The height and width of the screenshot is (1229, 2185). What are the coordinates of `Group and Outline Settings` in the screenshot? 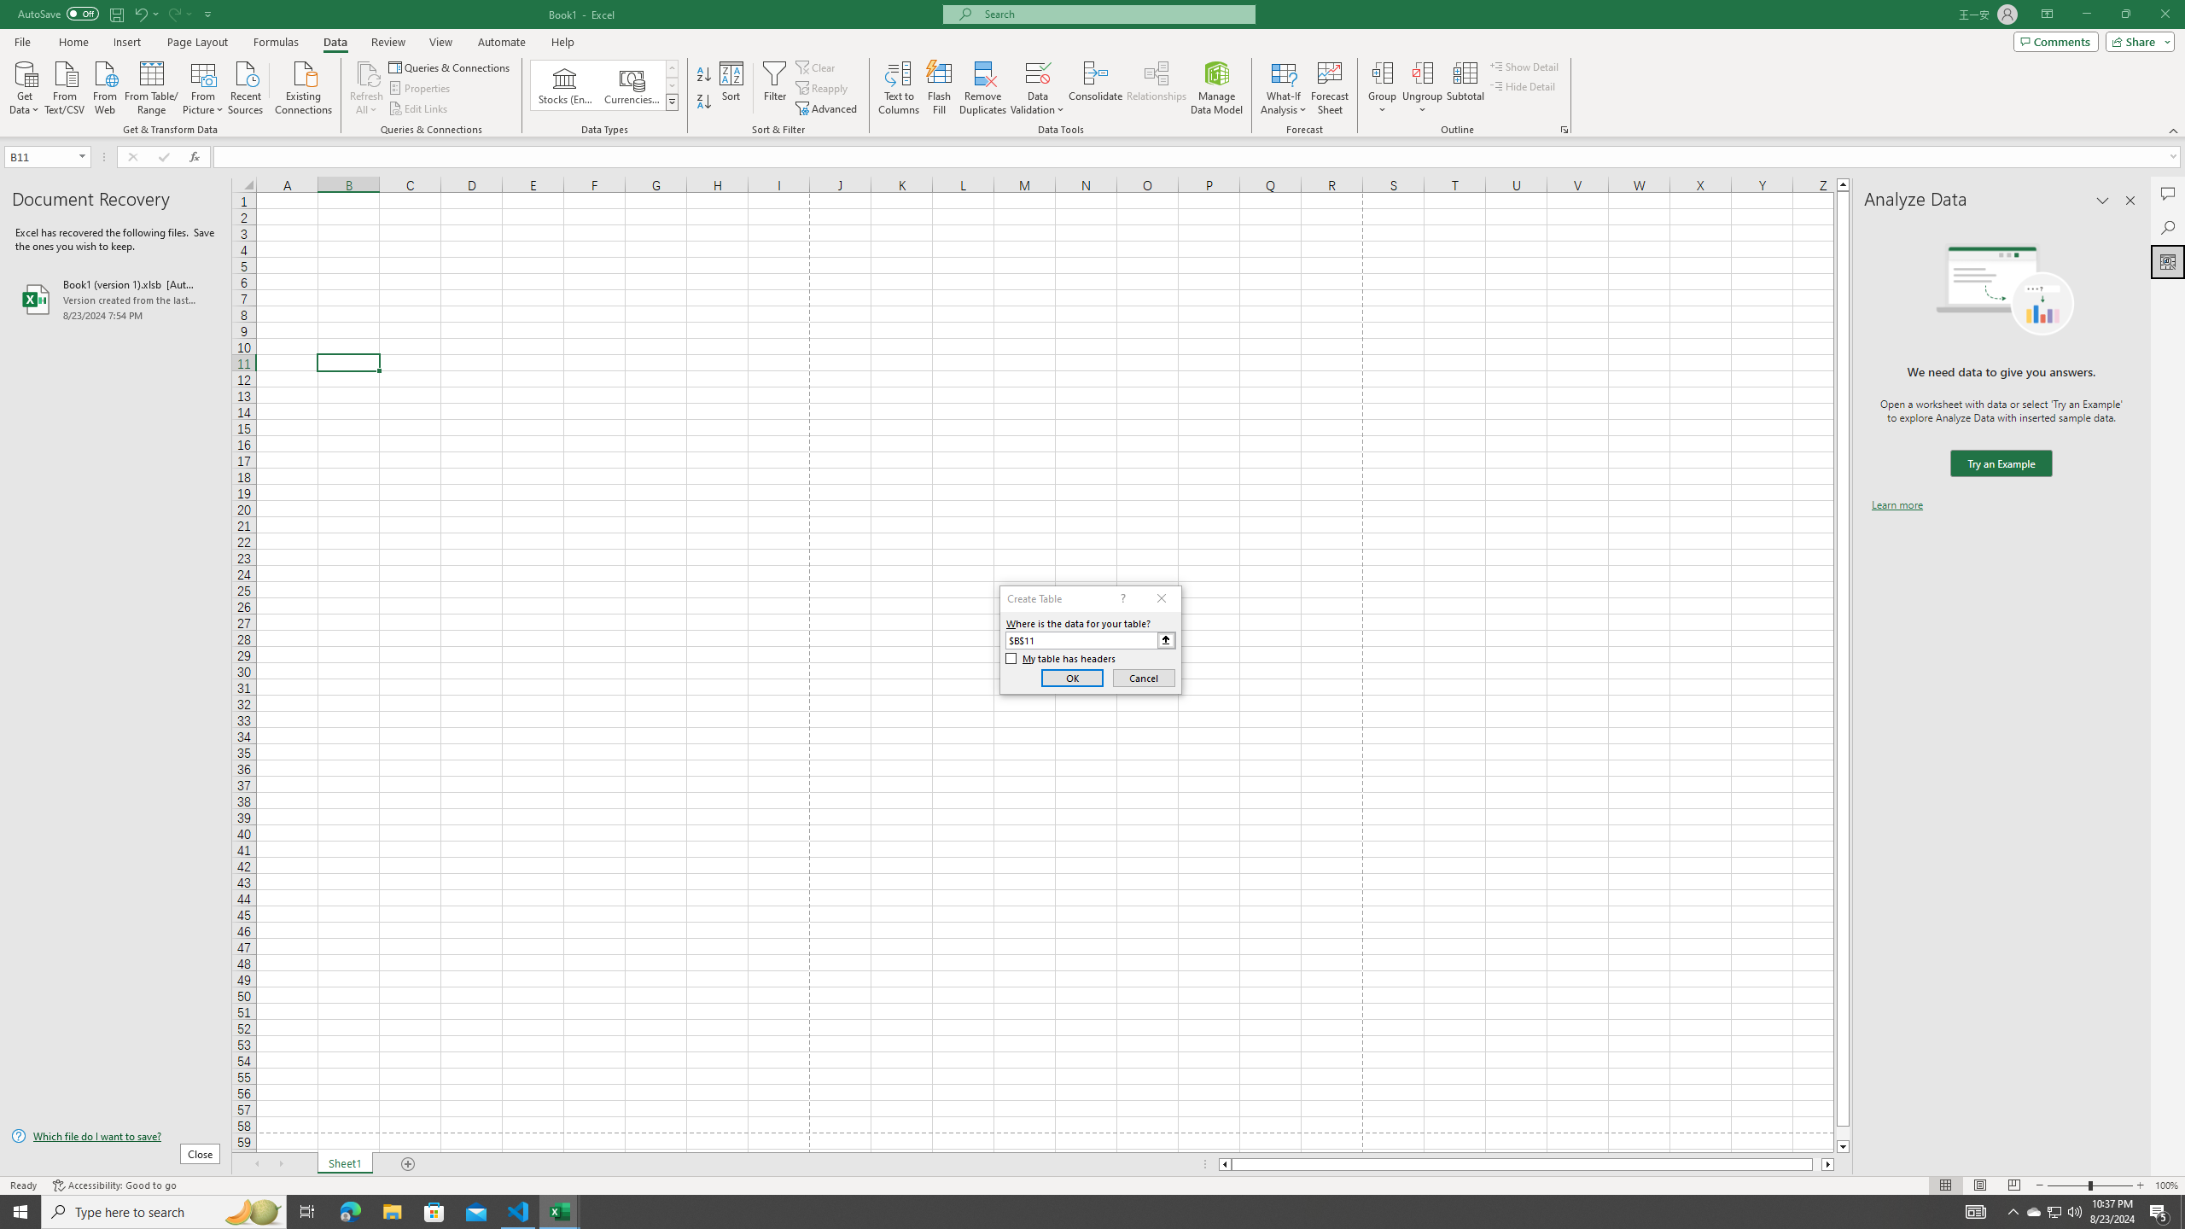 It's located at (1564, 130).